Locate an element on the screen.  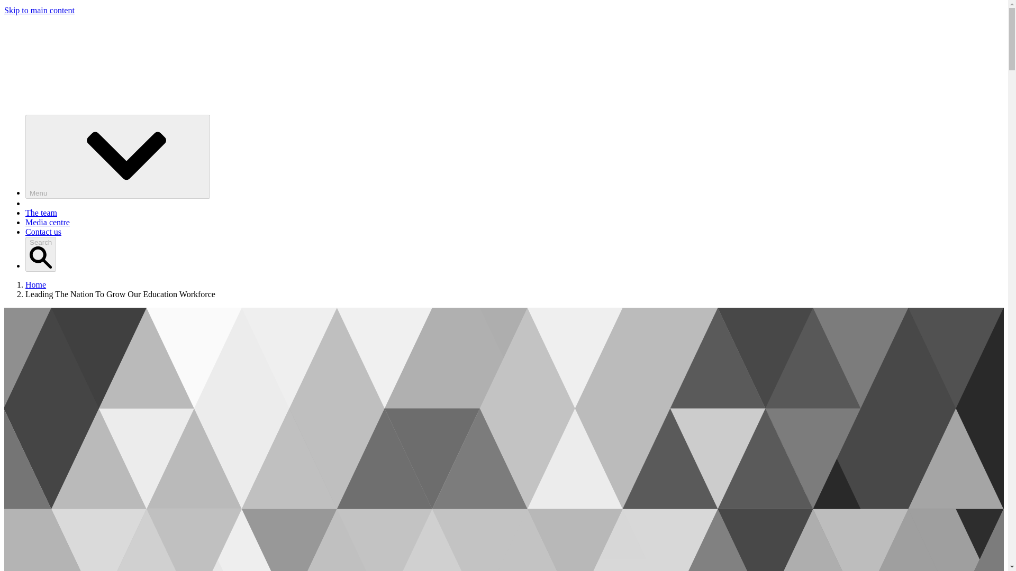
The team is located at coordinates (41, 213).